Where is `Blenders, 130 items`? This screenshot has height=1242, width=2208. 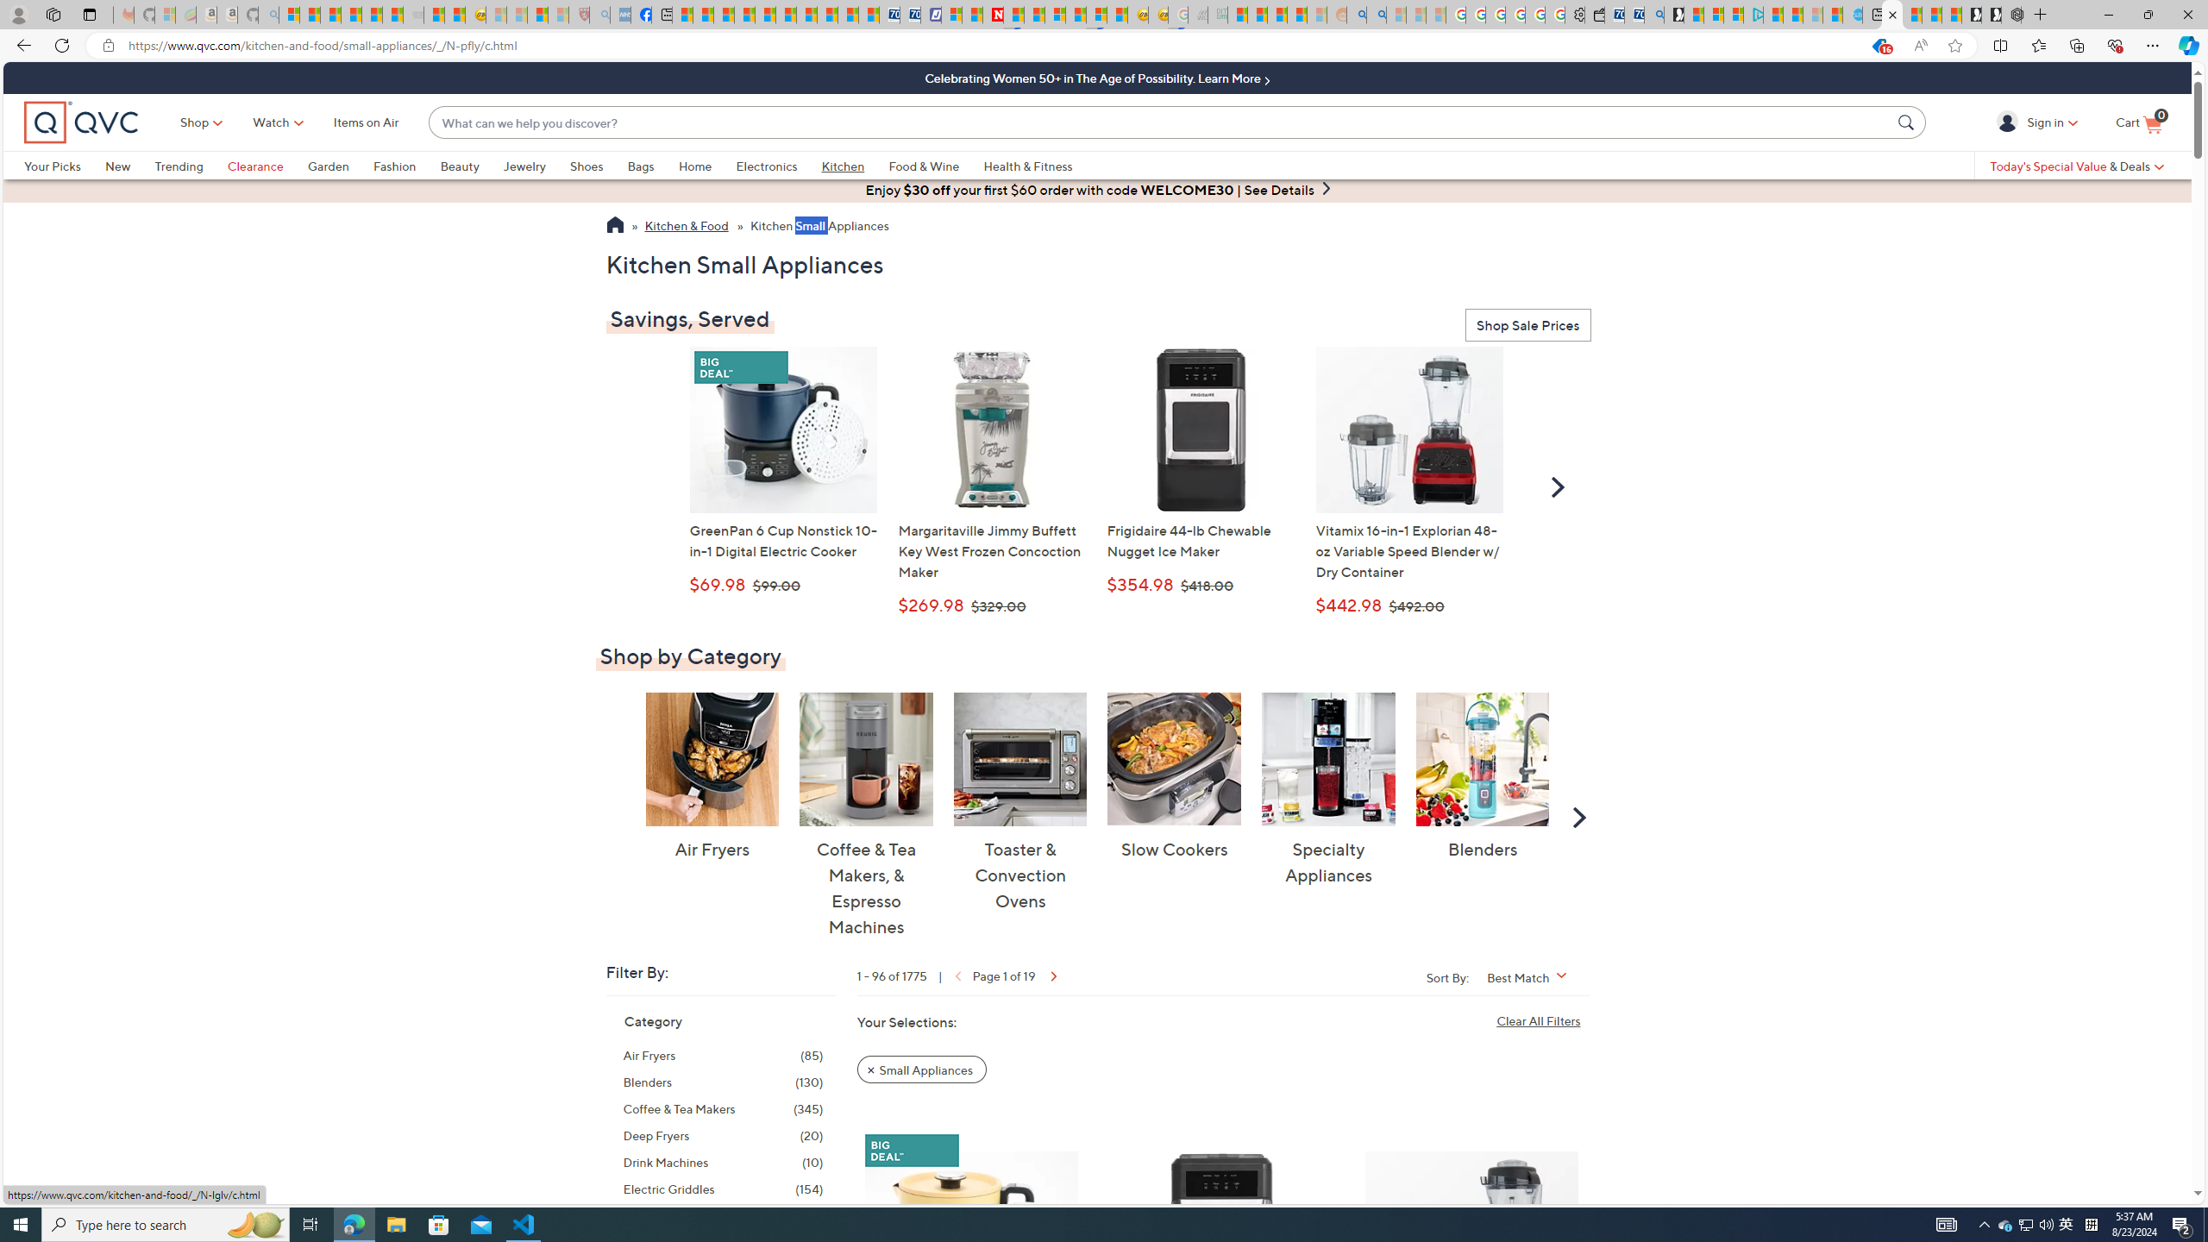
Blenders, 130 items is located at coordinates (723, 1082).